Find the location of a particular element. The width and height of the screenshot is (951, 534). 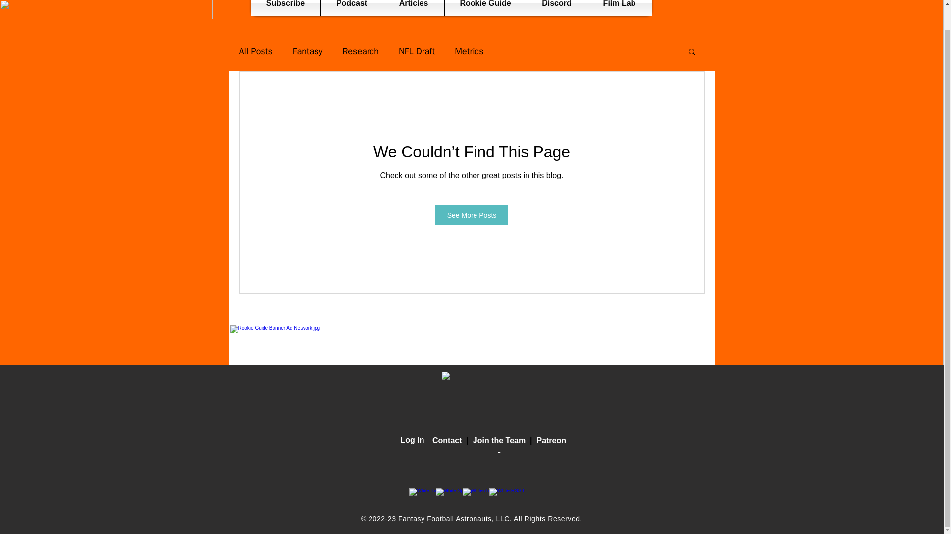

All Posts is located at coordinates (255, 51).